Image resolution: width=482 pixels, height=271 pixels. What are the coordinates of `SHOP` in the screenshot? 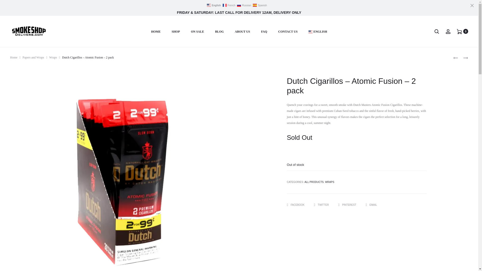 It's located at (176, 32).